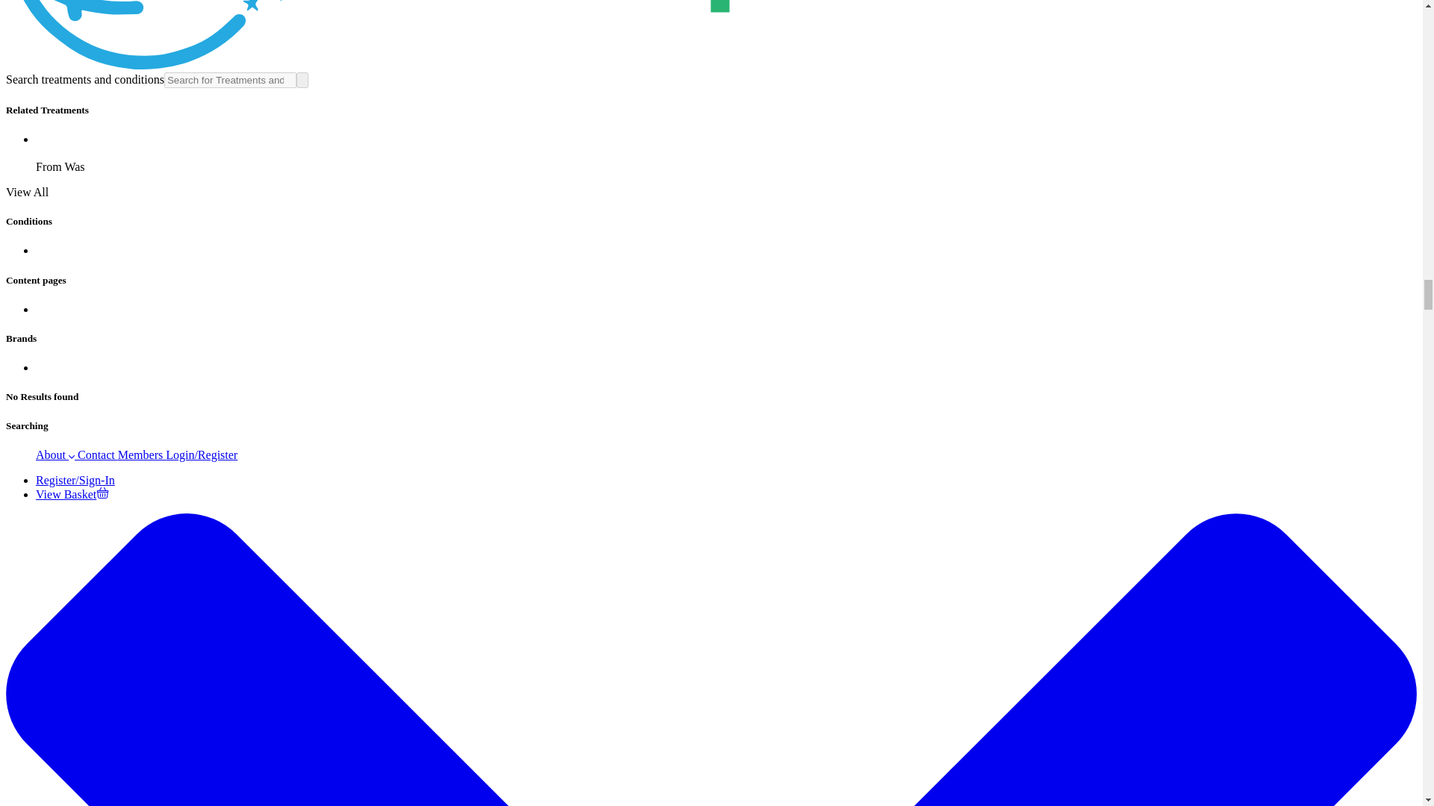  Describe the element at coordinates (55, 454) in the screenshot. I see `About` at that location.